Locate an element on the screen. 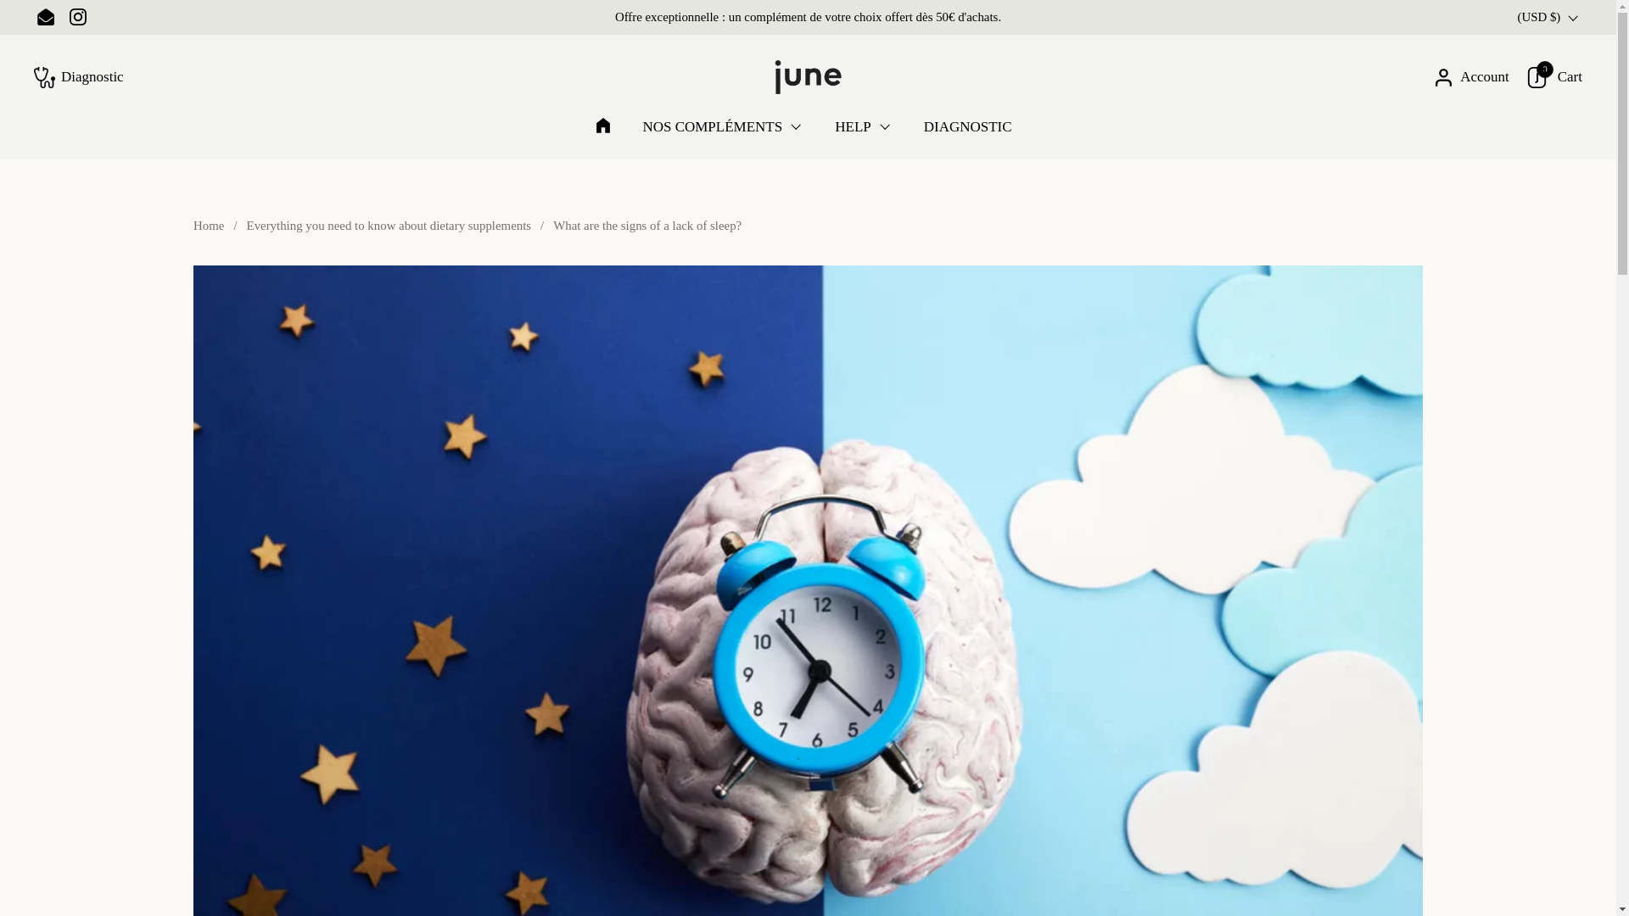 This screenshot has width=1629, height=916. Account is located at coordinates (1471, 76).